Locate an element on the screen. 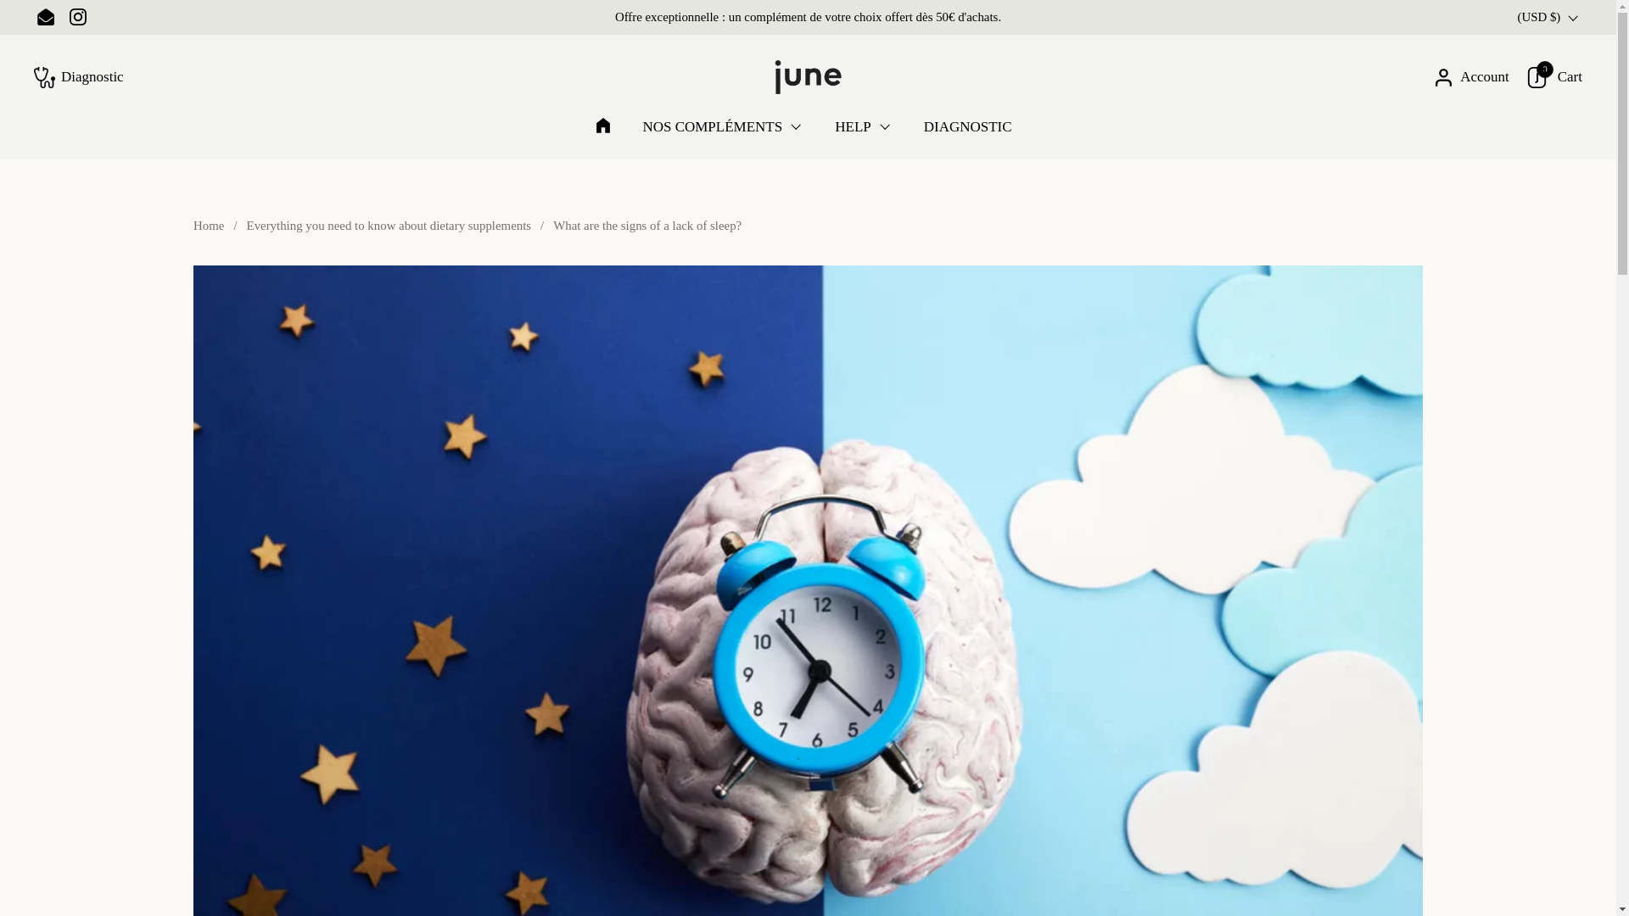 This screenshot has width=1629, height=916. Account is located at coordinates (1471, 76).